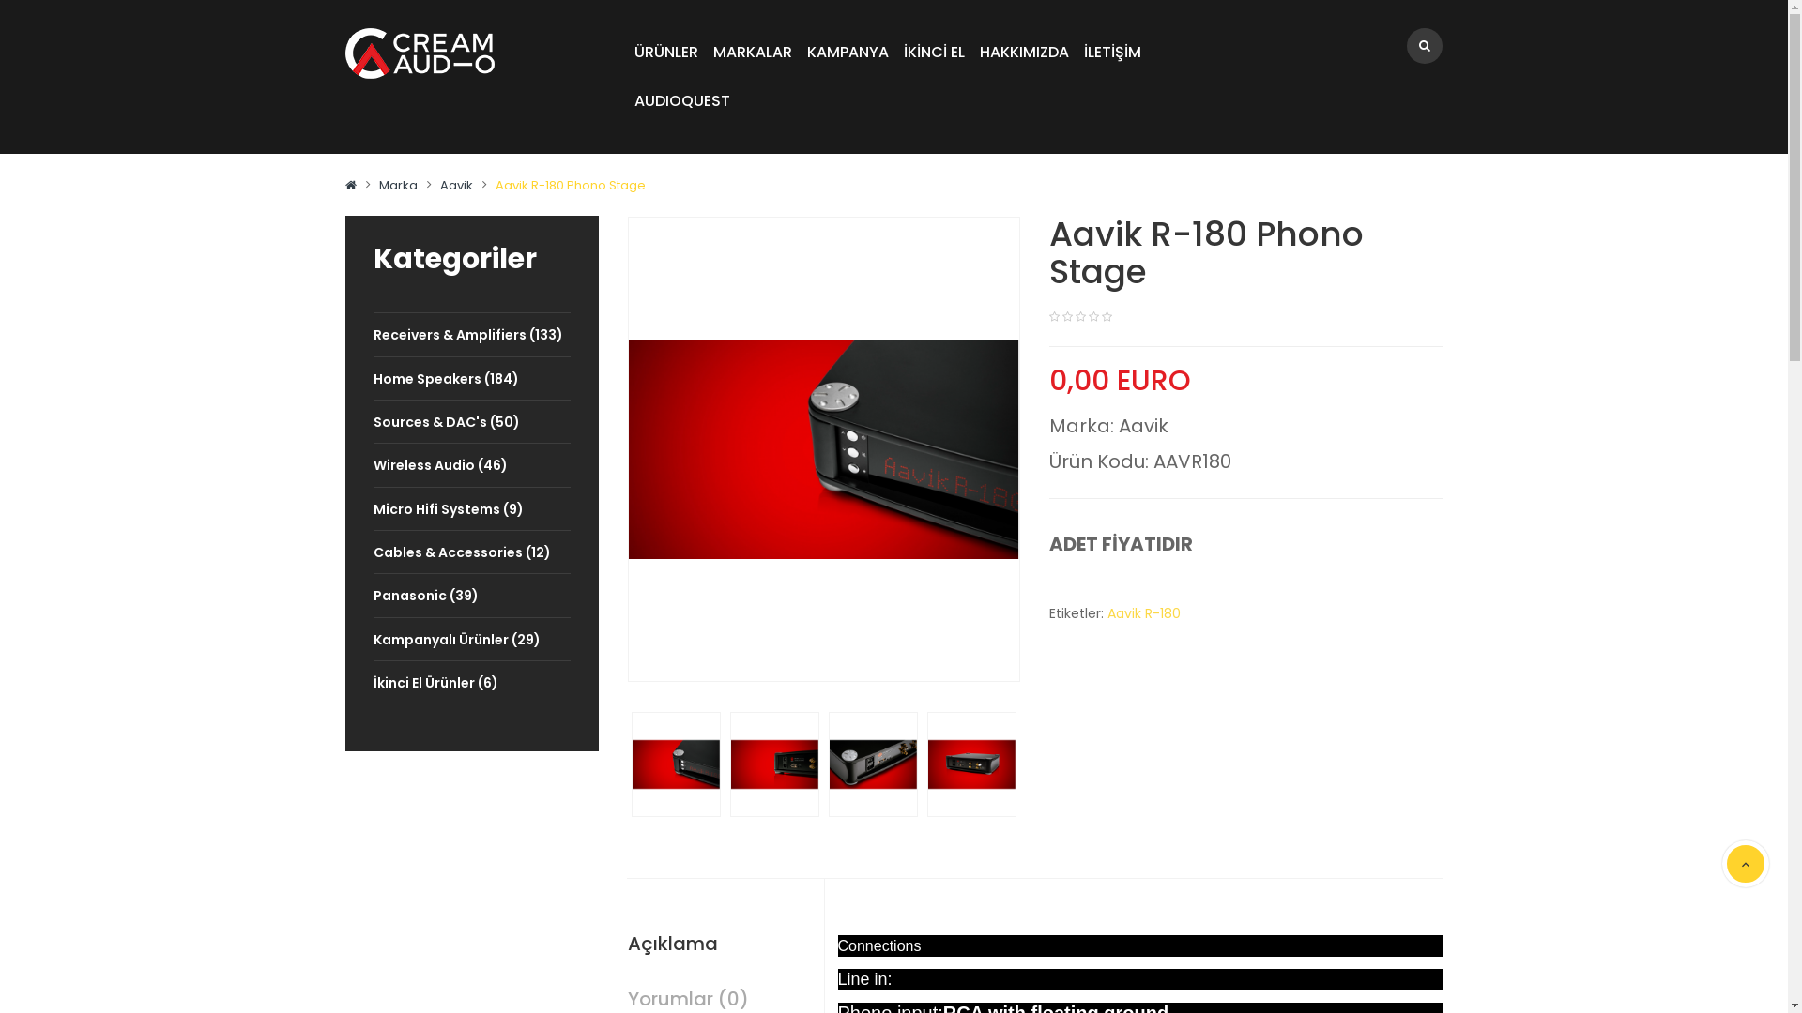 This screenshot has width=1802, height=1013. What do you see at coordinates (1144, 613) in the screenshot?
I see `Aavik R-180` at bounding box center [1144, 613].